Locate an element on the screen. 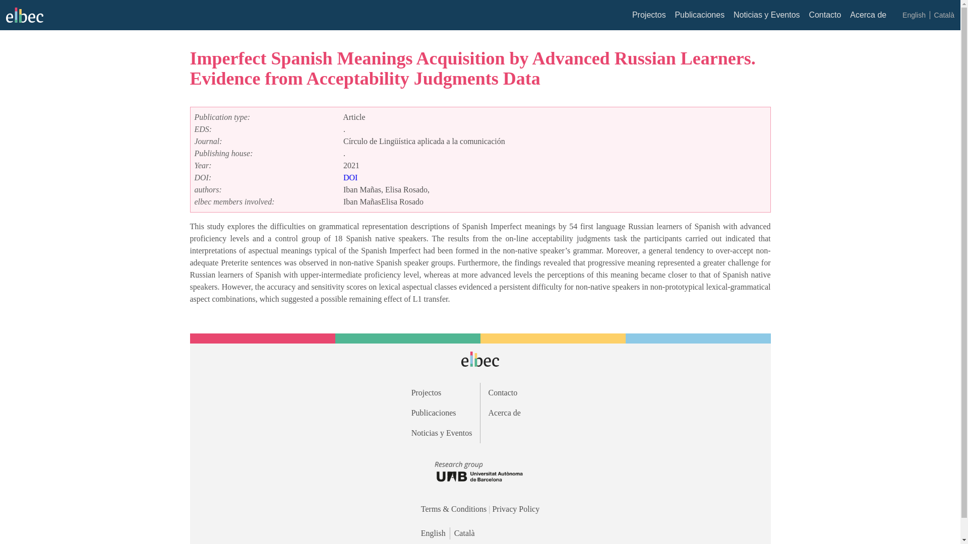  Privacy Policy is located at coordinates (515, 509).